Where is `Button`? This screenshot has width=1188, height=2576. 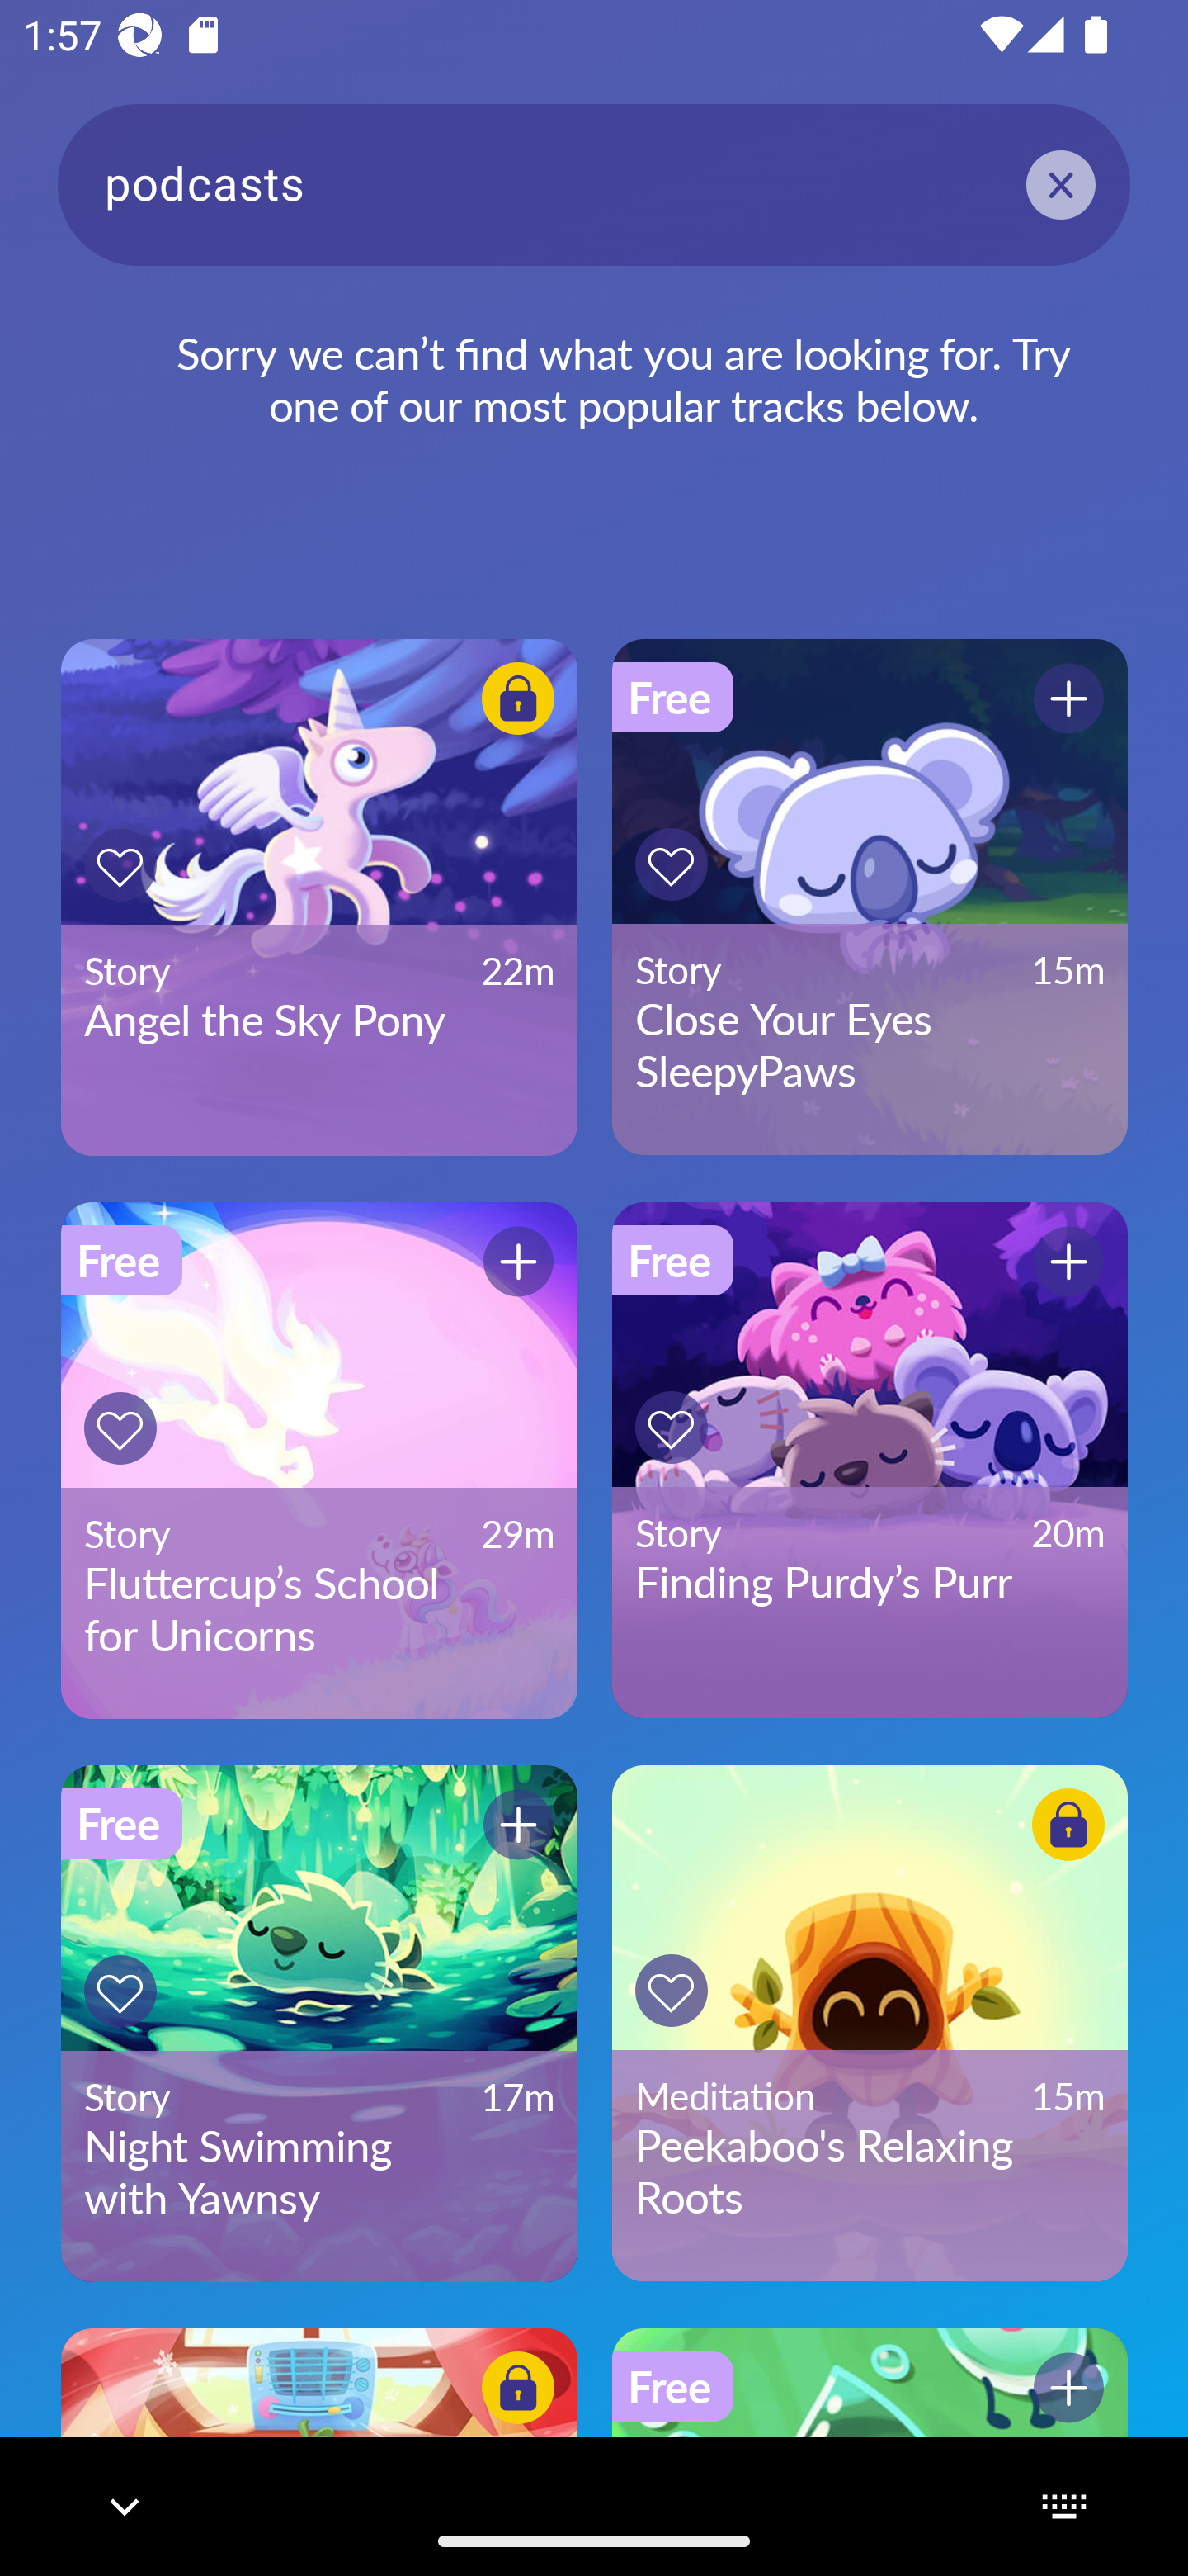
Button is located at coordinates (120, 1991).